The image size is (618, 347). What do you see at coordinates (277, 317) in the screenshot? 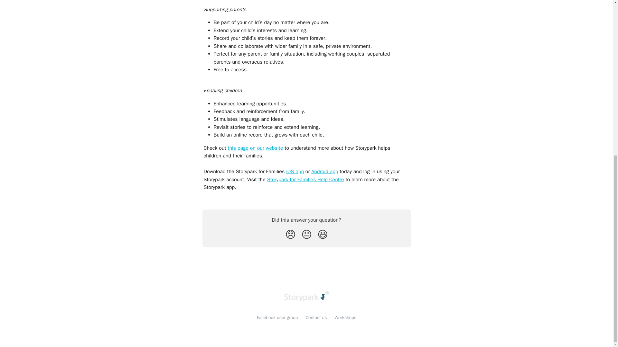
I see `Facebook user group` at bounding box center [277, 317].